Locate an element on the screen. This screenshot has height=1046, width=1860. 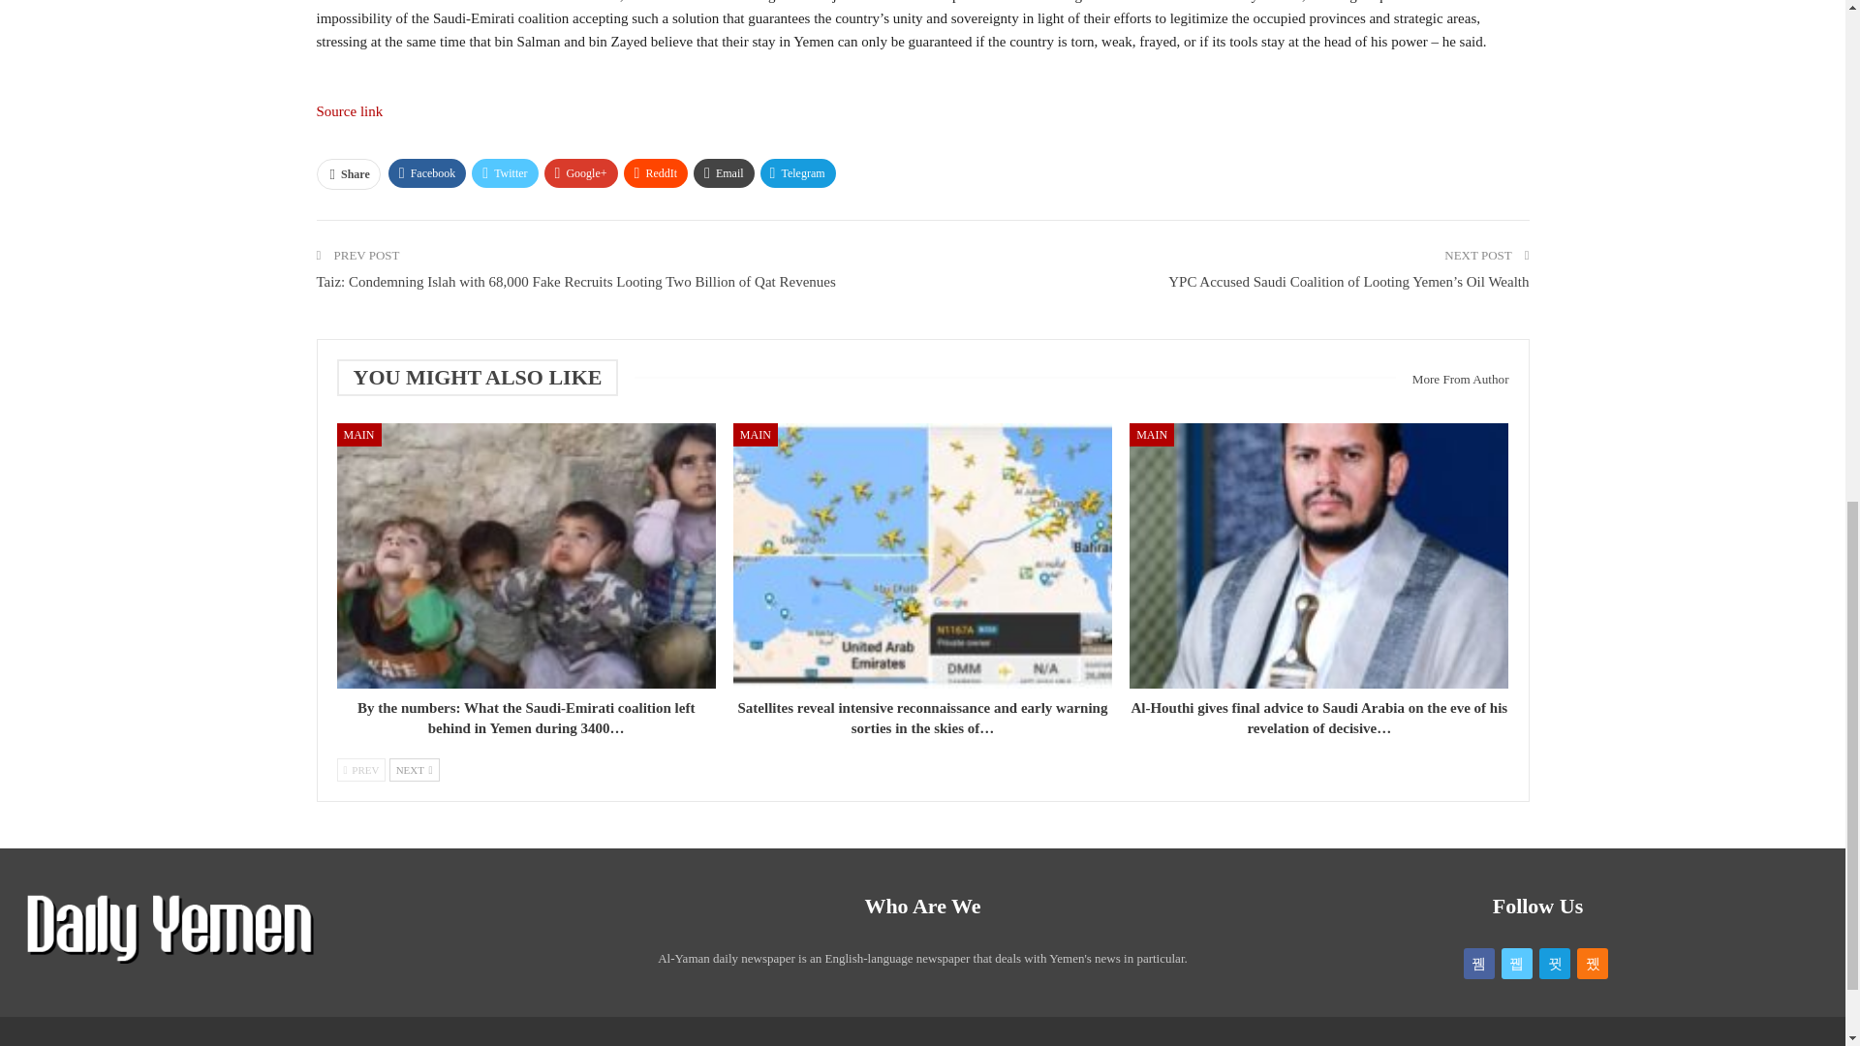
Next is located at coordinates (414, 769).